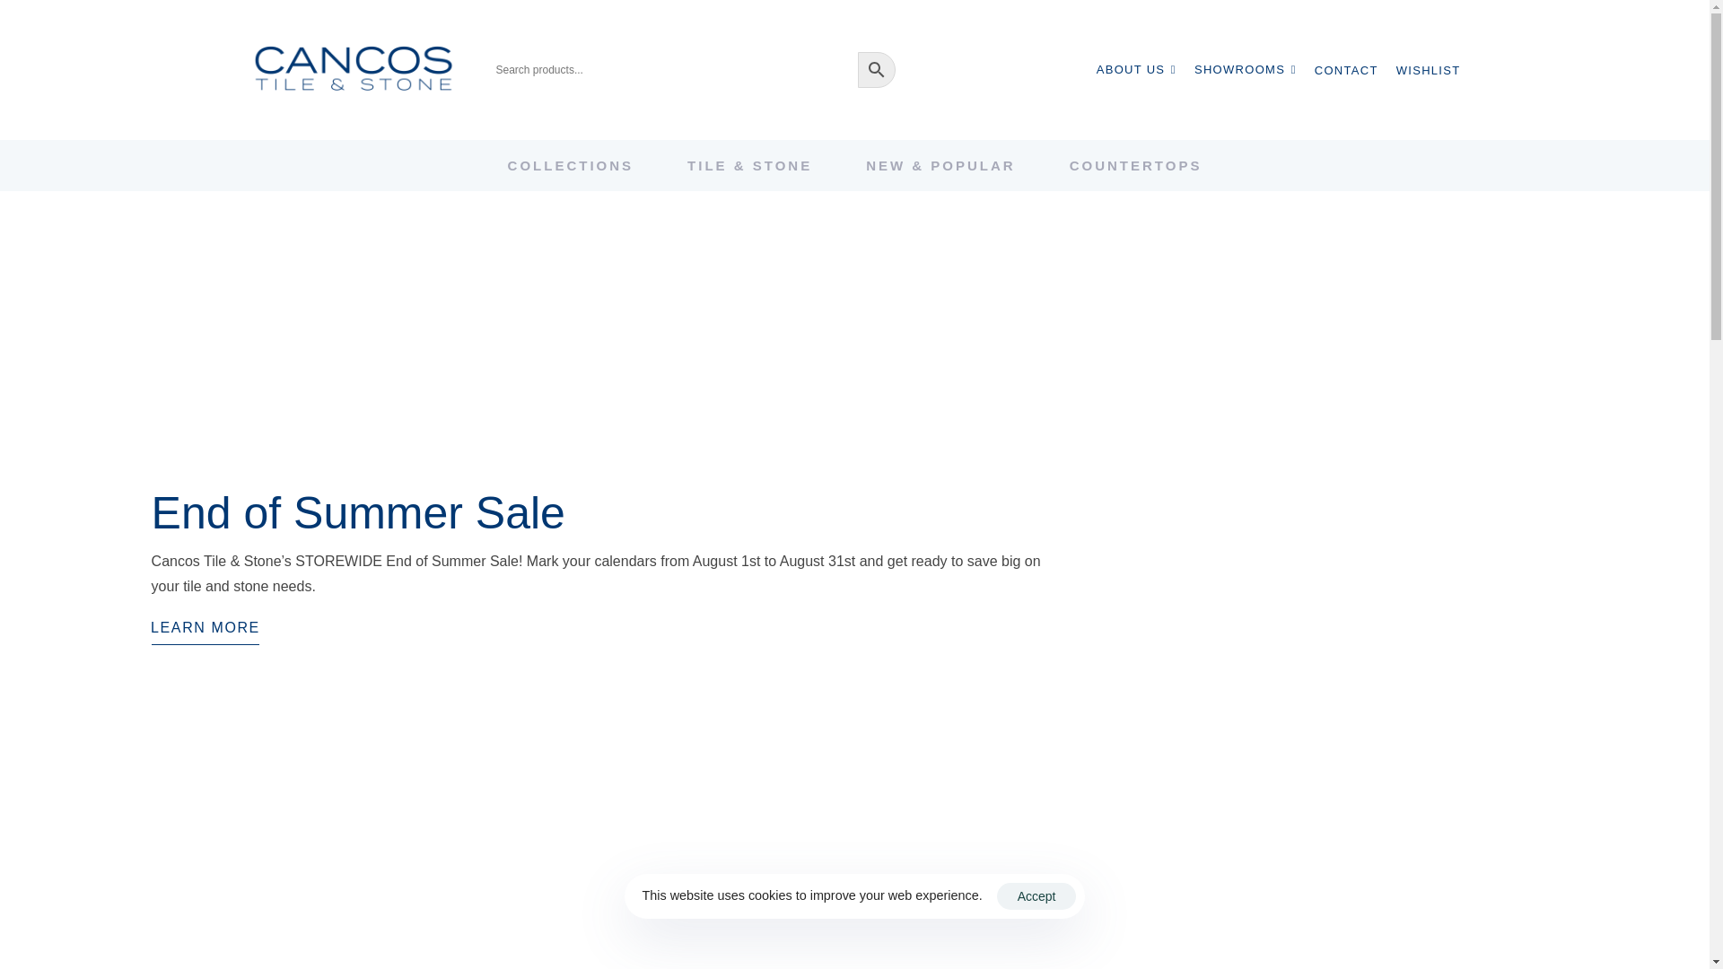 The width and height of the screenshot is (1723, 969). Describe the element at coordinates (571, 165) in the screenshot. I see `COLLECTIONS` at that location.